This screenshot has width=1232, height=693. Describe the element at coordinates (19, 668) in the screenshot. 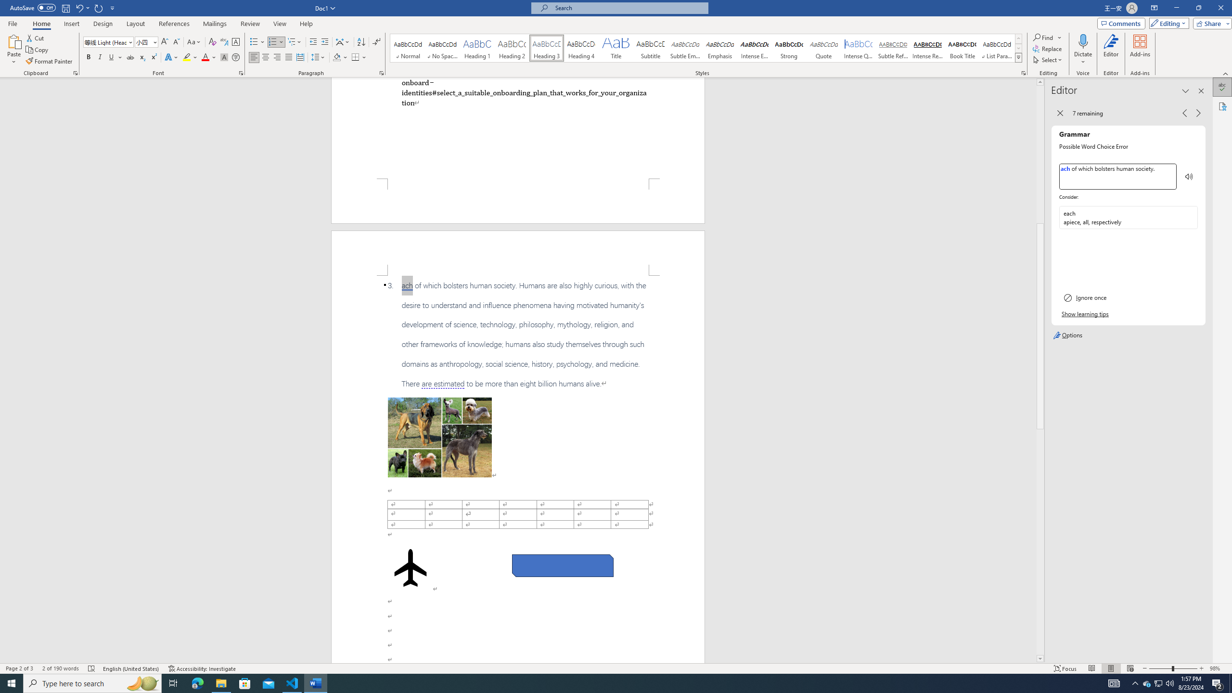

I see `Page Number Page 2 of 3` at that location.